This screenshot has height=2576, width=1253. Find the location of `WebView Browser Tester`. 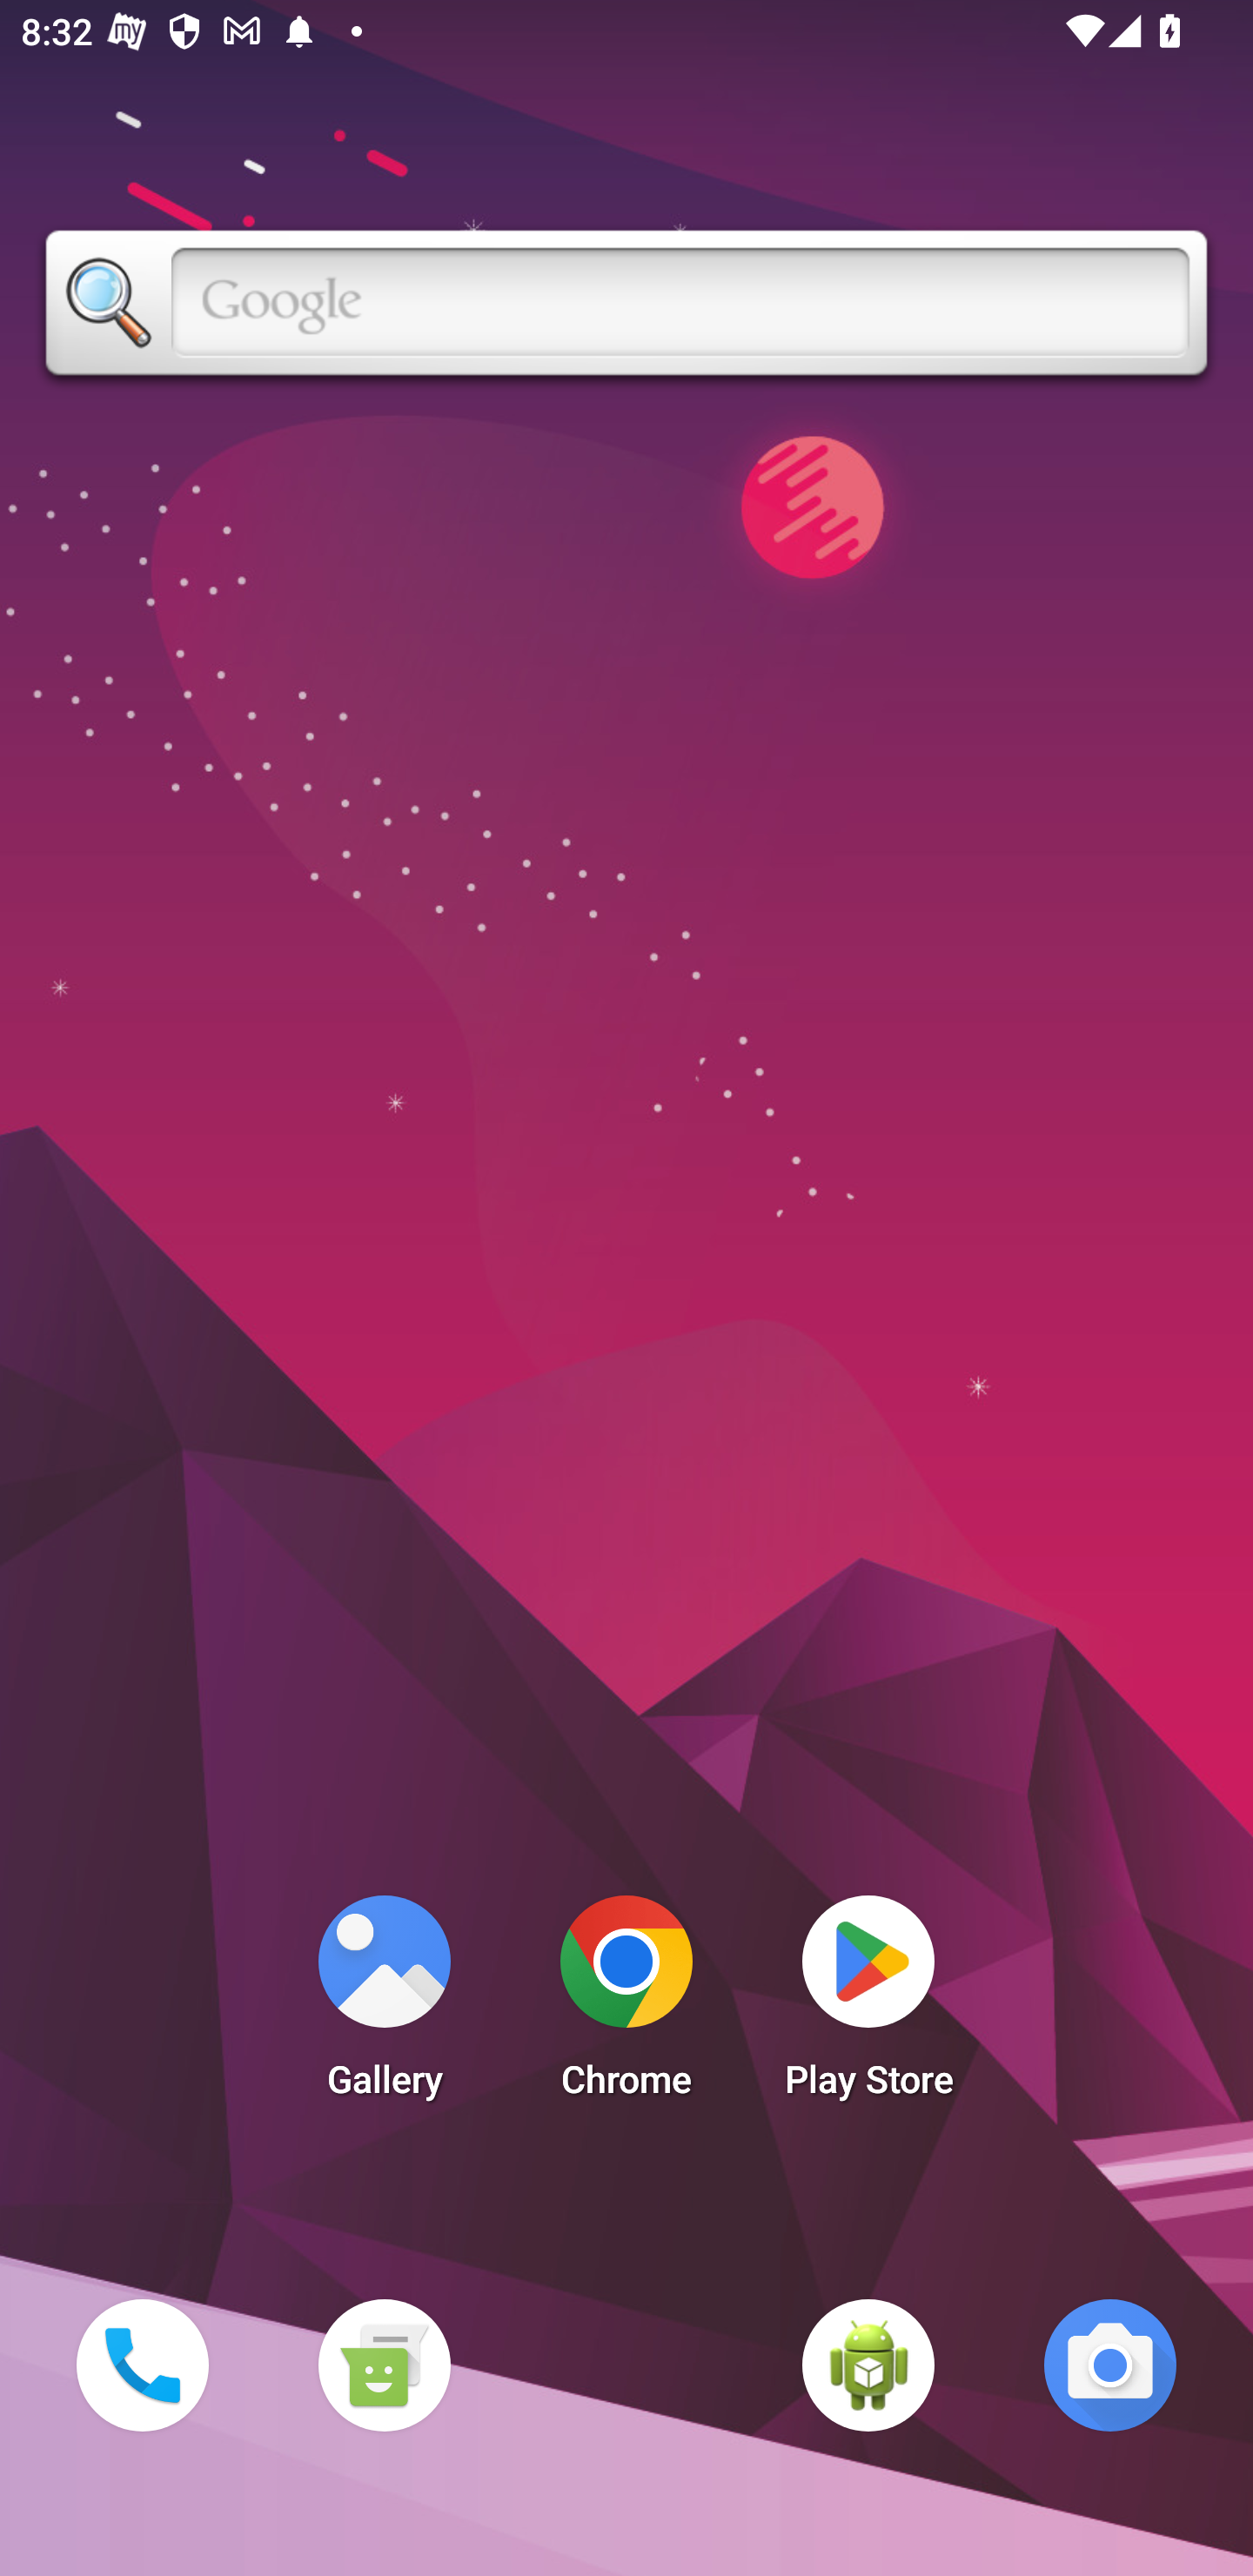

WebView Browser Tester is located at coordinates (868, 2365).